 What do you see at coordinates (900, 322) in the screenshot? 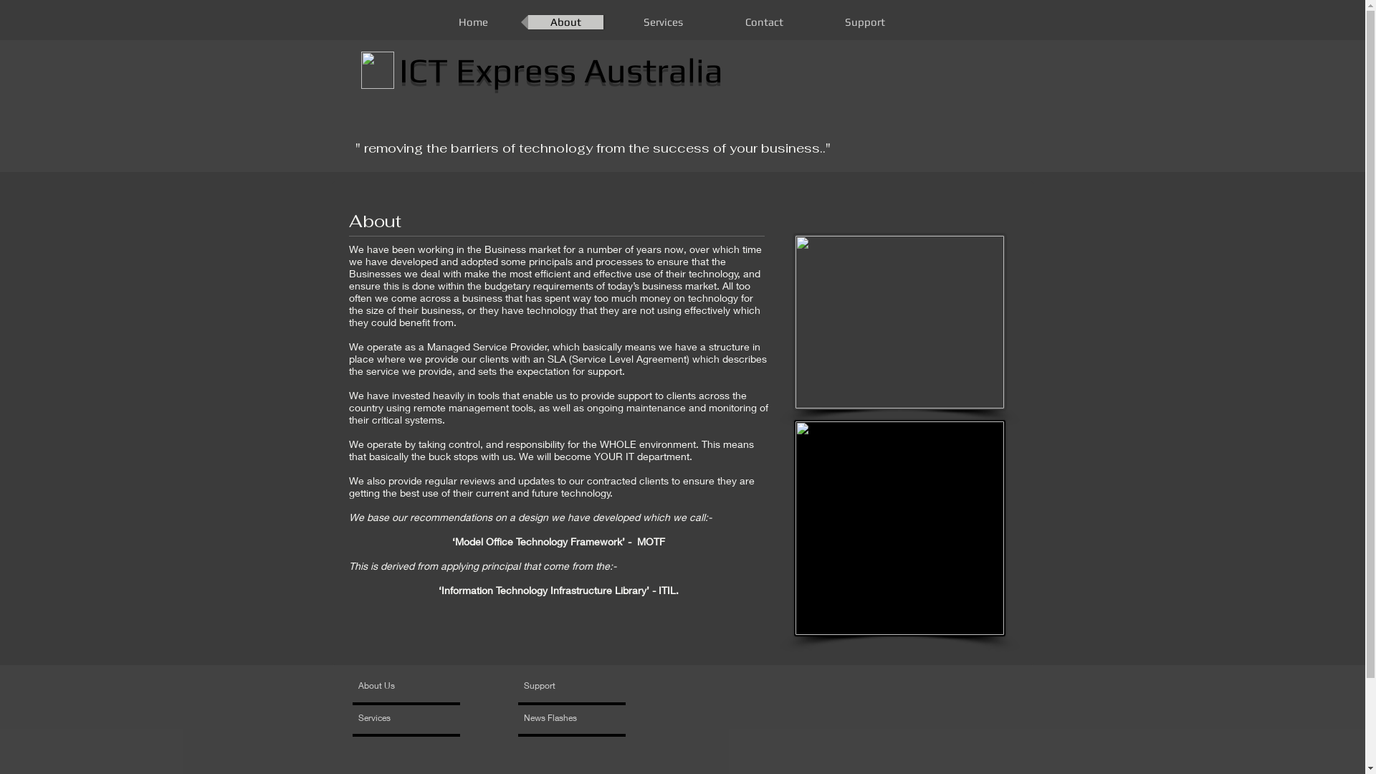
I see `ID-100203940.jpg` at bounding box center [900, 322].